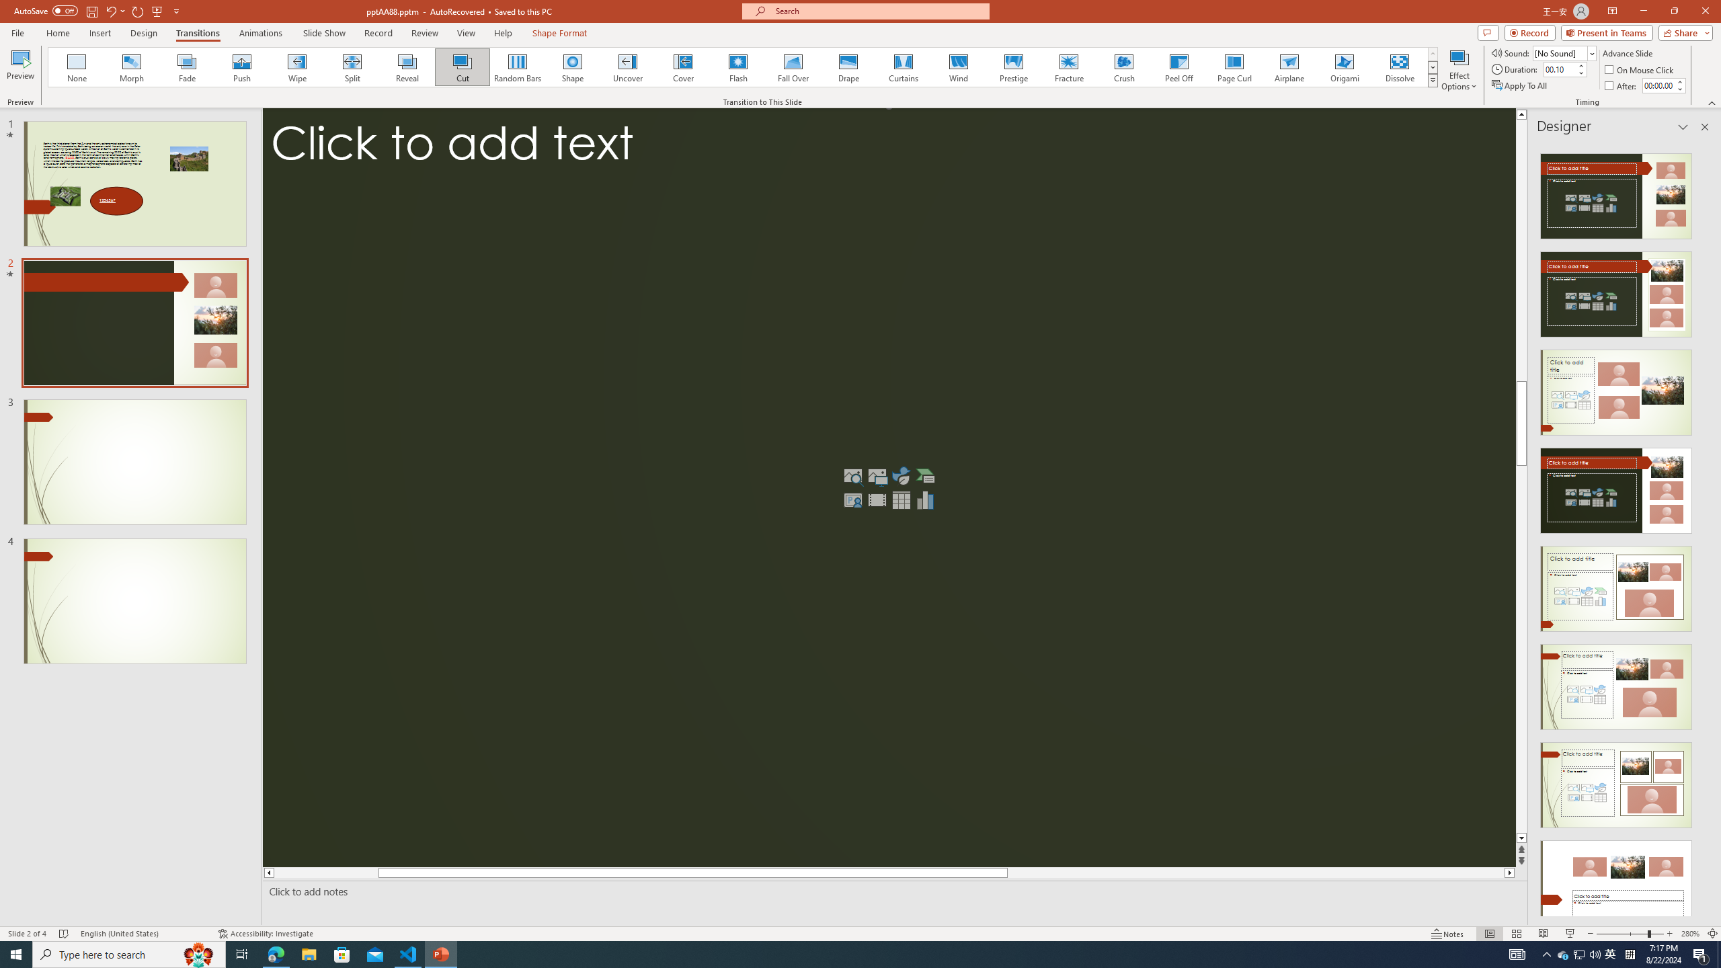 Image resolution: width=1721 pixels, height=968 pixels. Describe the element at coordinates (1640, 70) in the screenshot. I see `On Mouse Click` at that location.